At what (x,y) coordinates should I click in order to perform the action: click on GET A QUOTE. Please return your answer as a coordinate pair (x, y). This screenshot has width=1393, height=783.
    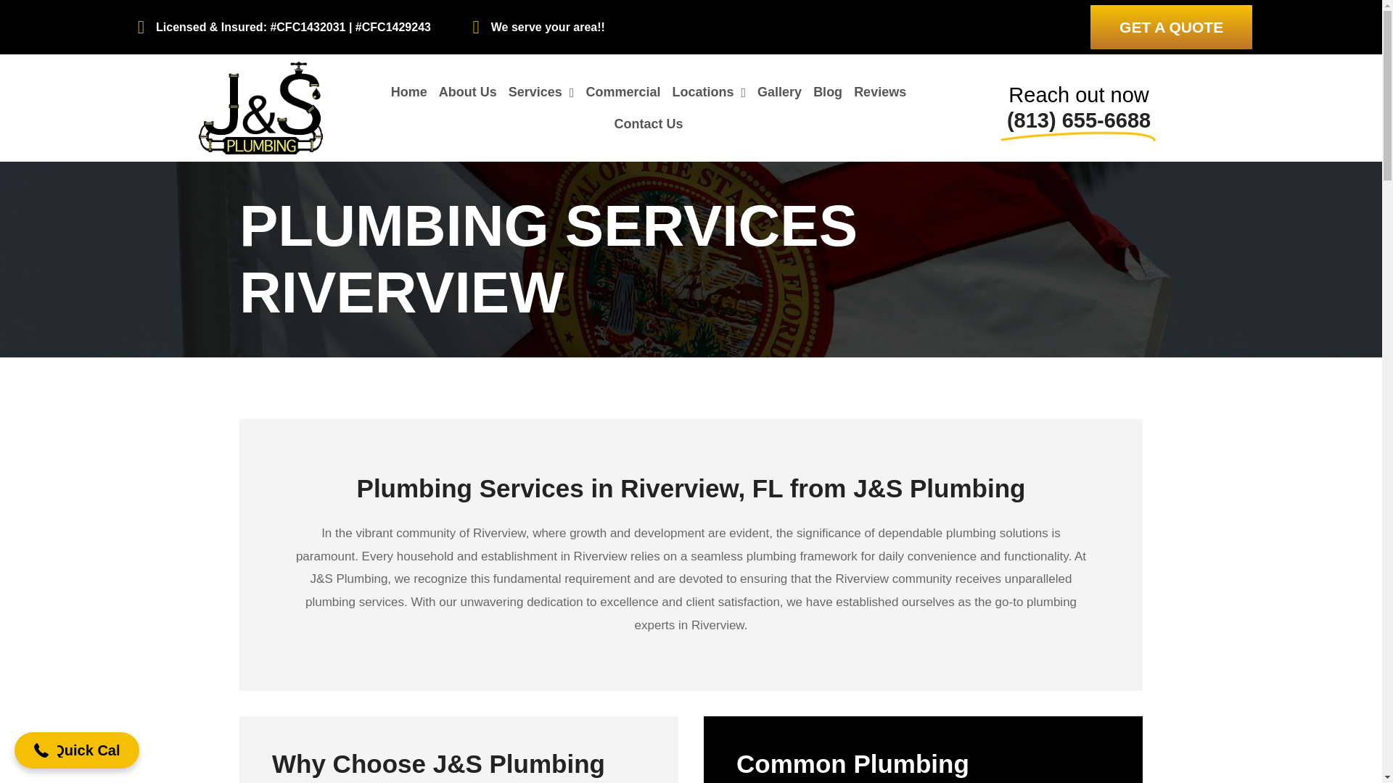
    Looking at the image, I should click on (1171, 27).